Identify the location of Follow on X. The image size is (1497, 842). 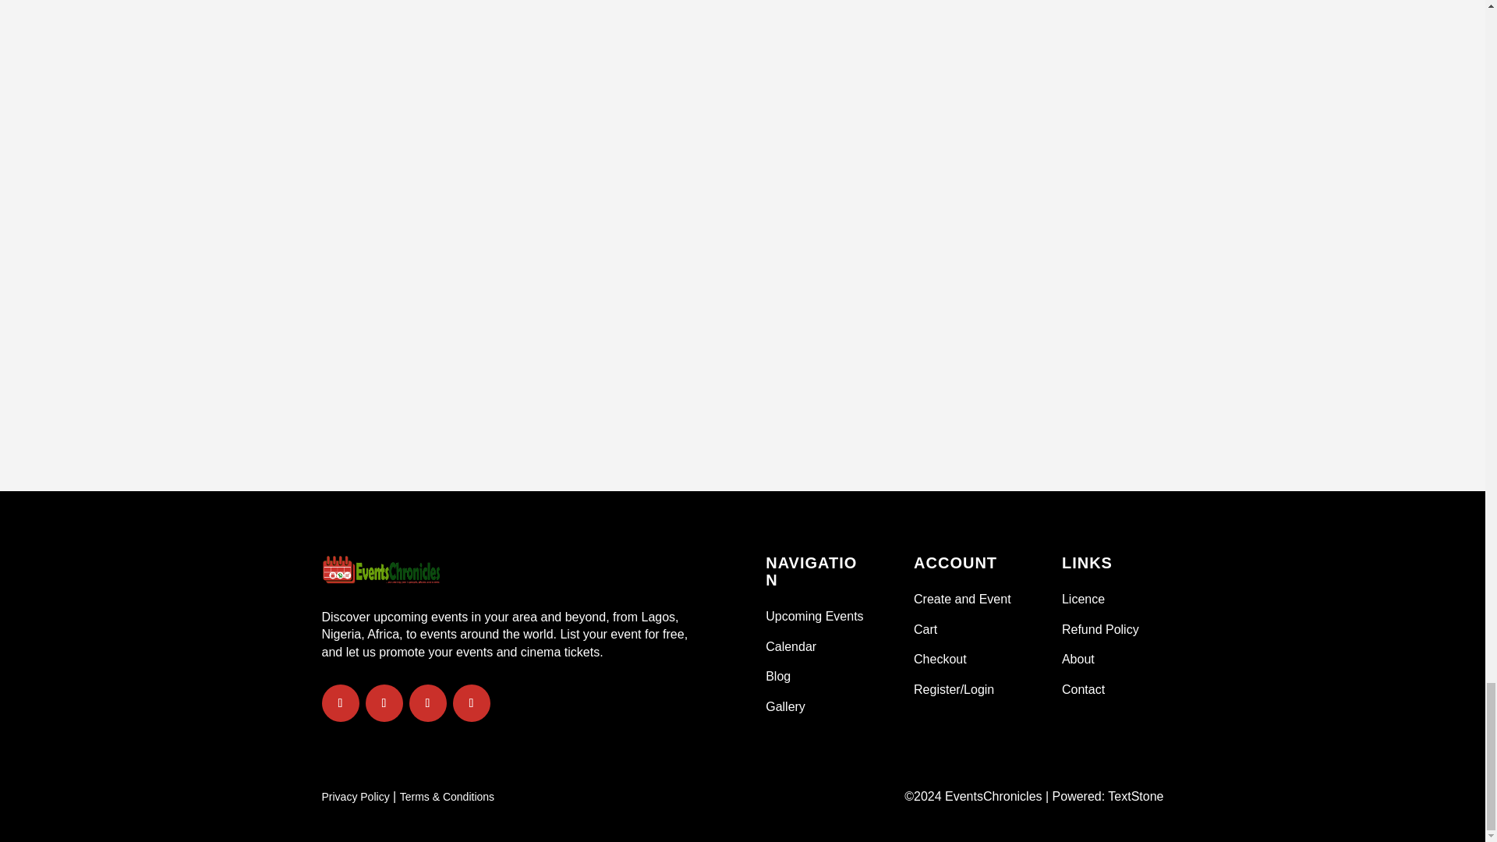
(384, 703).